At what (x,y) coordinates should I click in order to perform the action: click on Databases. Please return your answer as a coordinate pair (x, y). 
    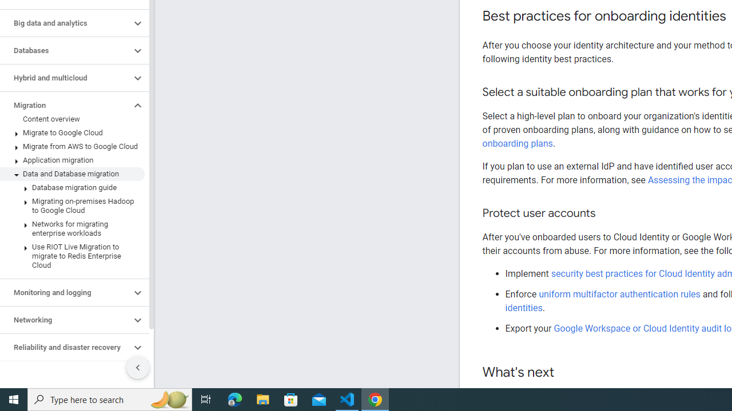
    Looking at the image, I should click on (65, 50).